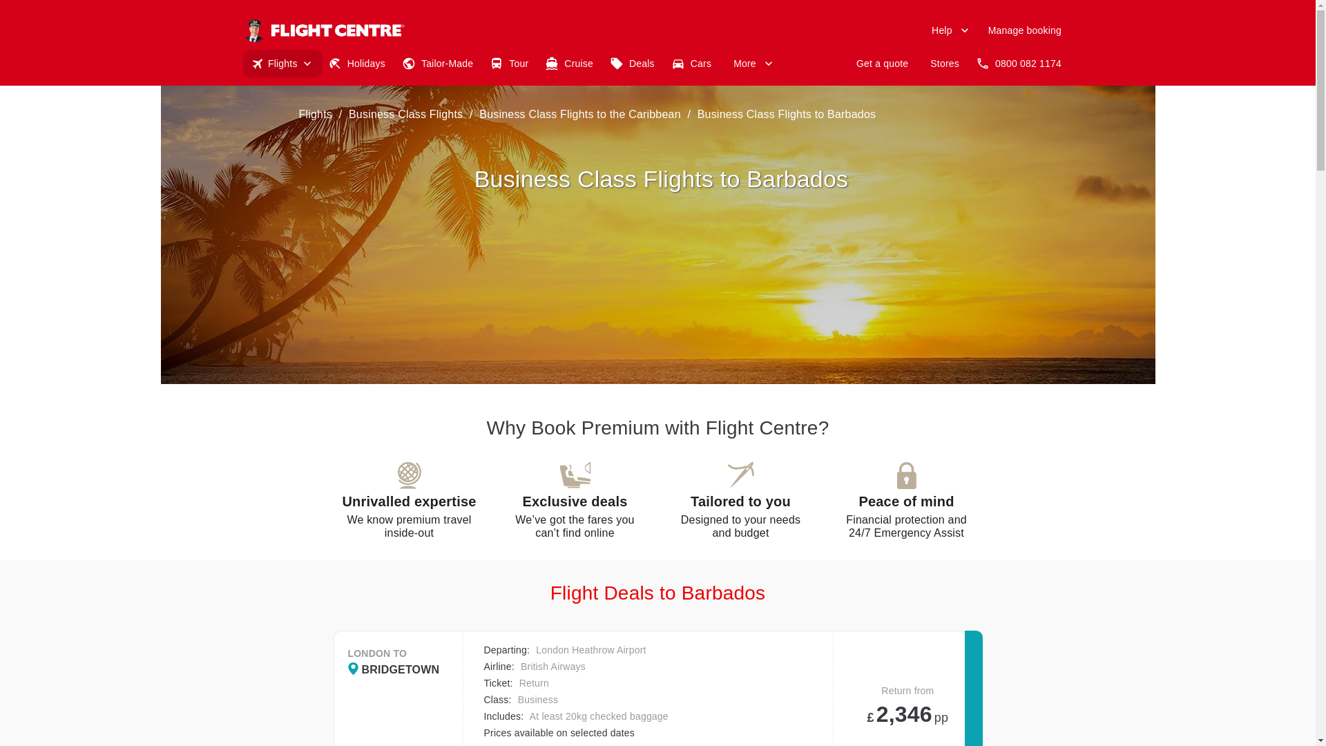  Describe the element at coordinates (572, 64) in the screenshot. I see `Cruise` at that location.